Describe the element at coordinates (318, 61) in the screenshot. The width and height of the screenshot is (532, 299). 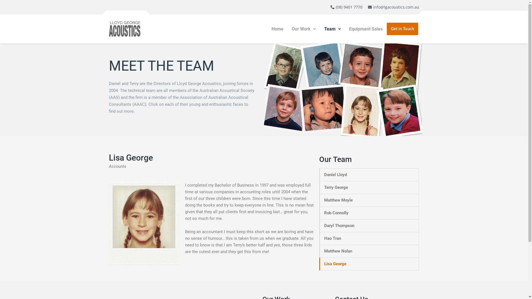
I see `Terry George` at that location.